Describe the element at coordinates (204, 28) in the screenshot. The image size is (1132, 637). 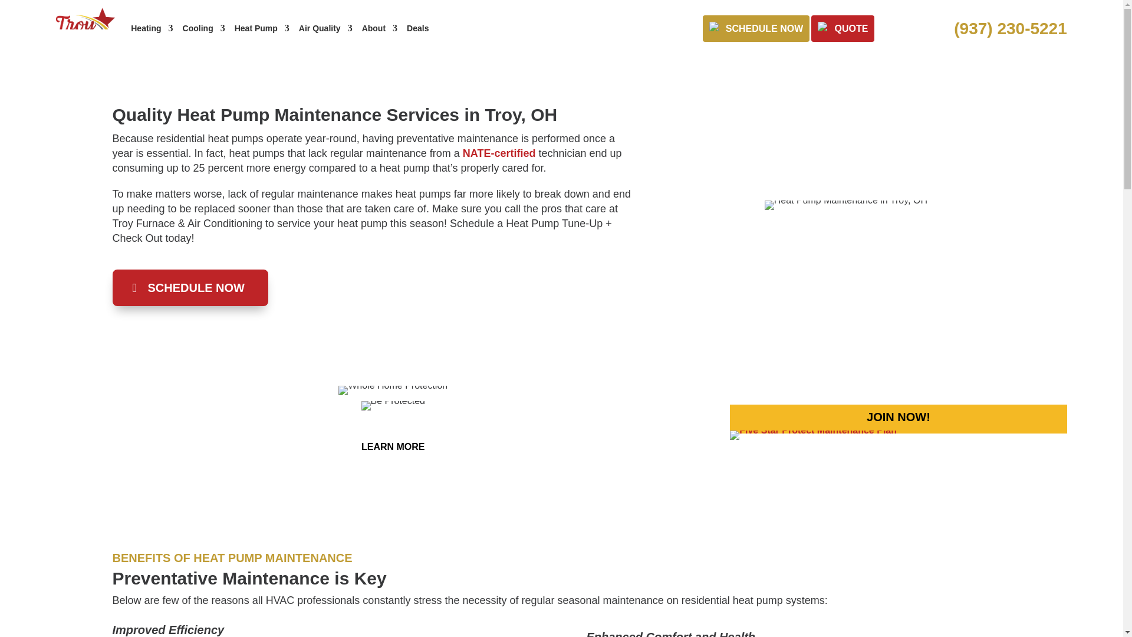
I see `Cooling` at that location.